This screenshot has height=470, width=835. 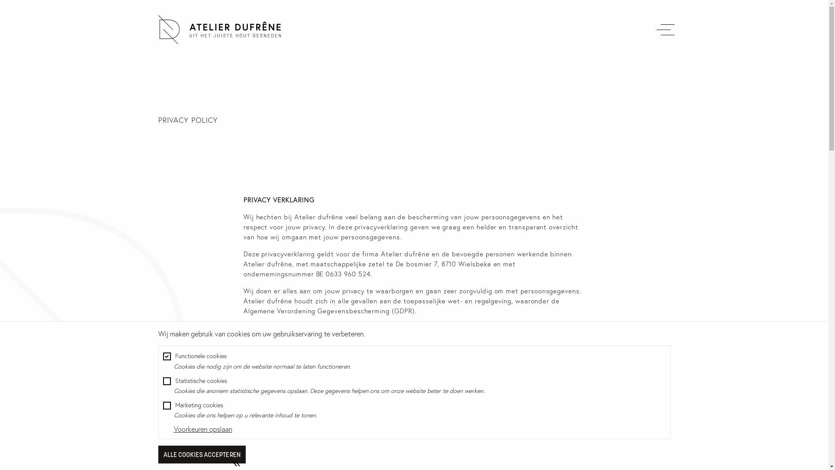 What do you see at coordinates (251, 450) in the screenshot?
I see `TOESTEMMING INTREKKEN` at bounding box center [251, 450].